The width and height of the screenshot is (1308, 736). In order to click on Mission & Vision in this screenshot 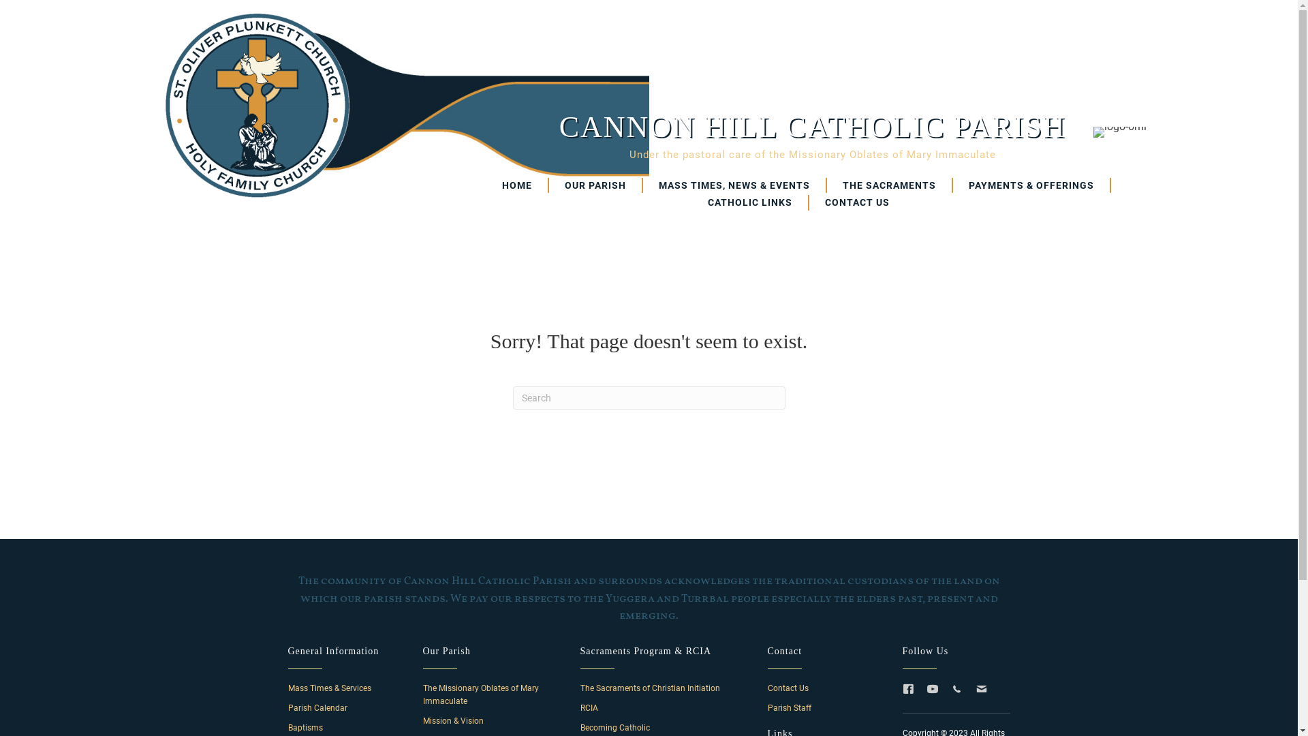, I will do `click(452, 721)`.